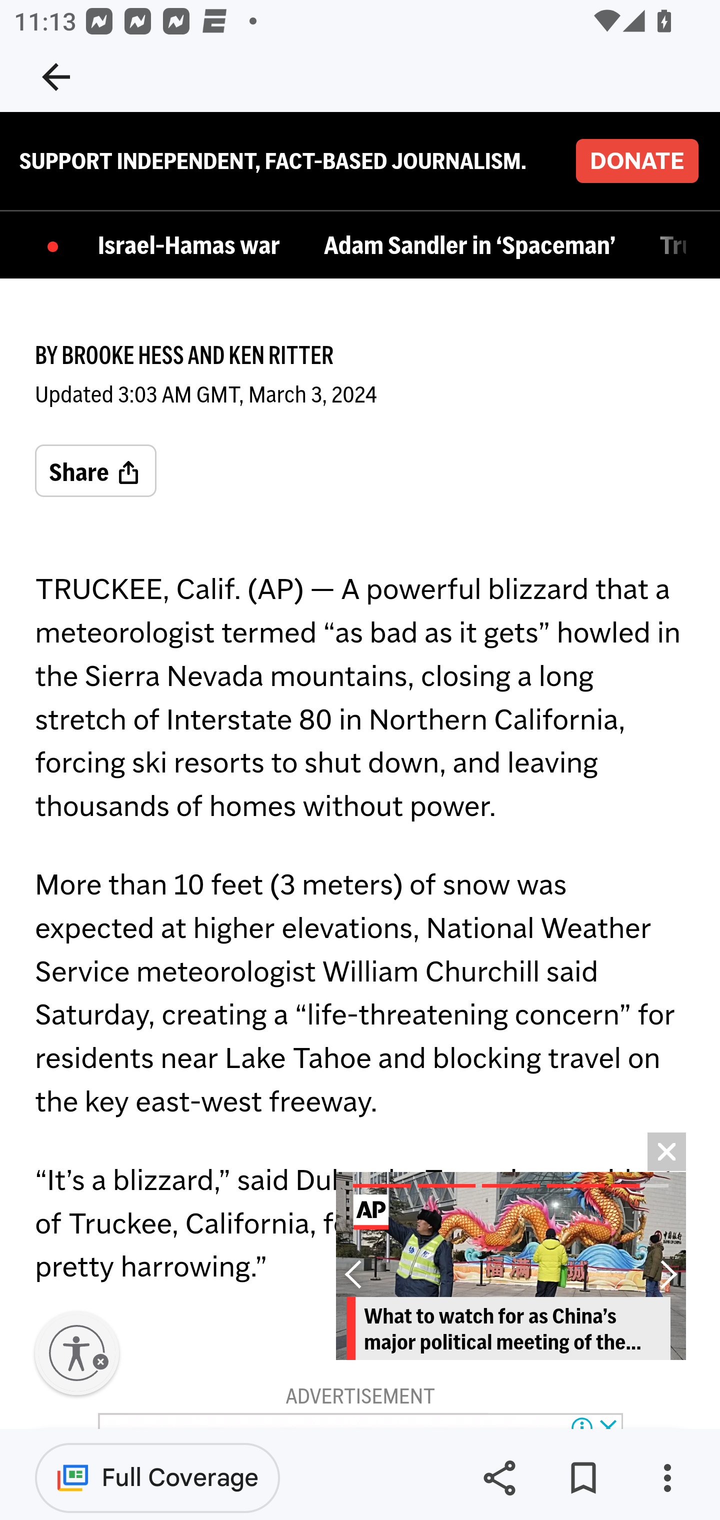 This screenshot has width=720, height=1520. Describe the element at coordinates (499, 1478) in the screenshot. I see `Share` at that location.